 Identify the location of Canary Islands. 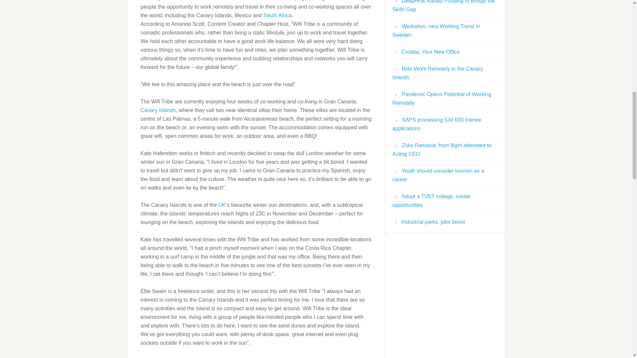
(159, 110).